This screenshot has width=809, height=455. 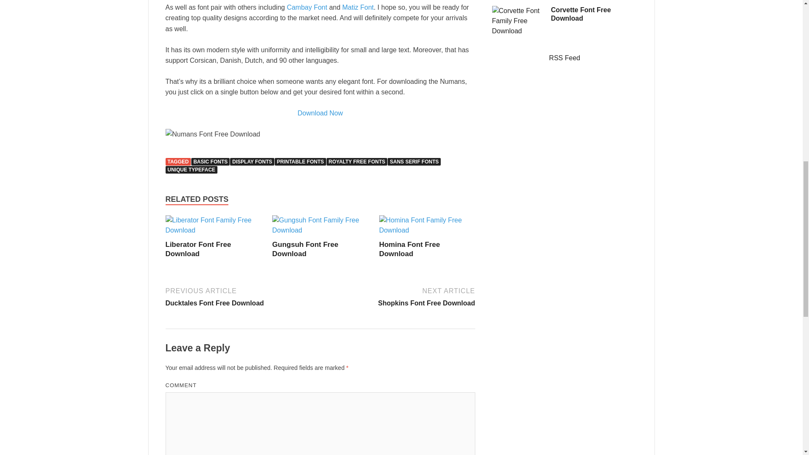 What do you see at coordinates (198, 249) in the screenshot?
I see `BASIC FONTS` at bounding box center [198, 249].